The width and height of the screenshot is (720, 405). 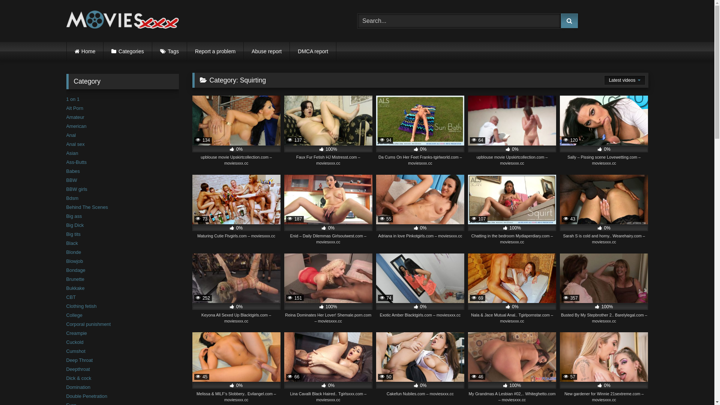 What do you see at coordinates (267, 51) in the screenshot?
I see `Abuse report` at bounding box center [267, 51].